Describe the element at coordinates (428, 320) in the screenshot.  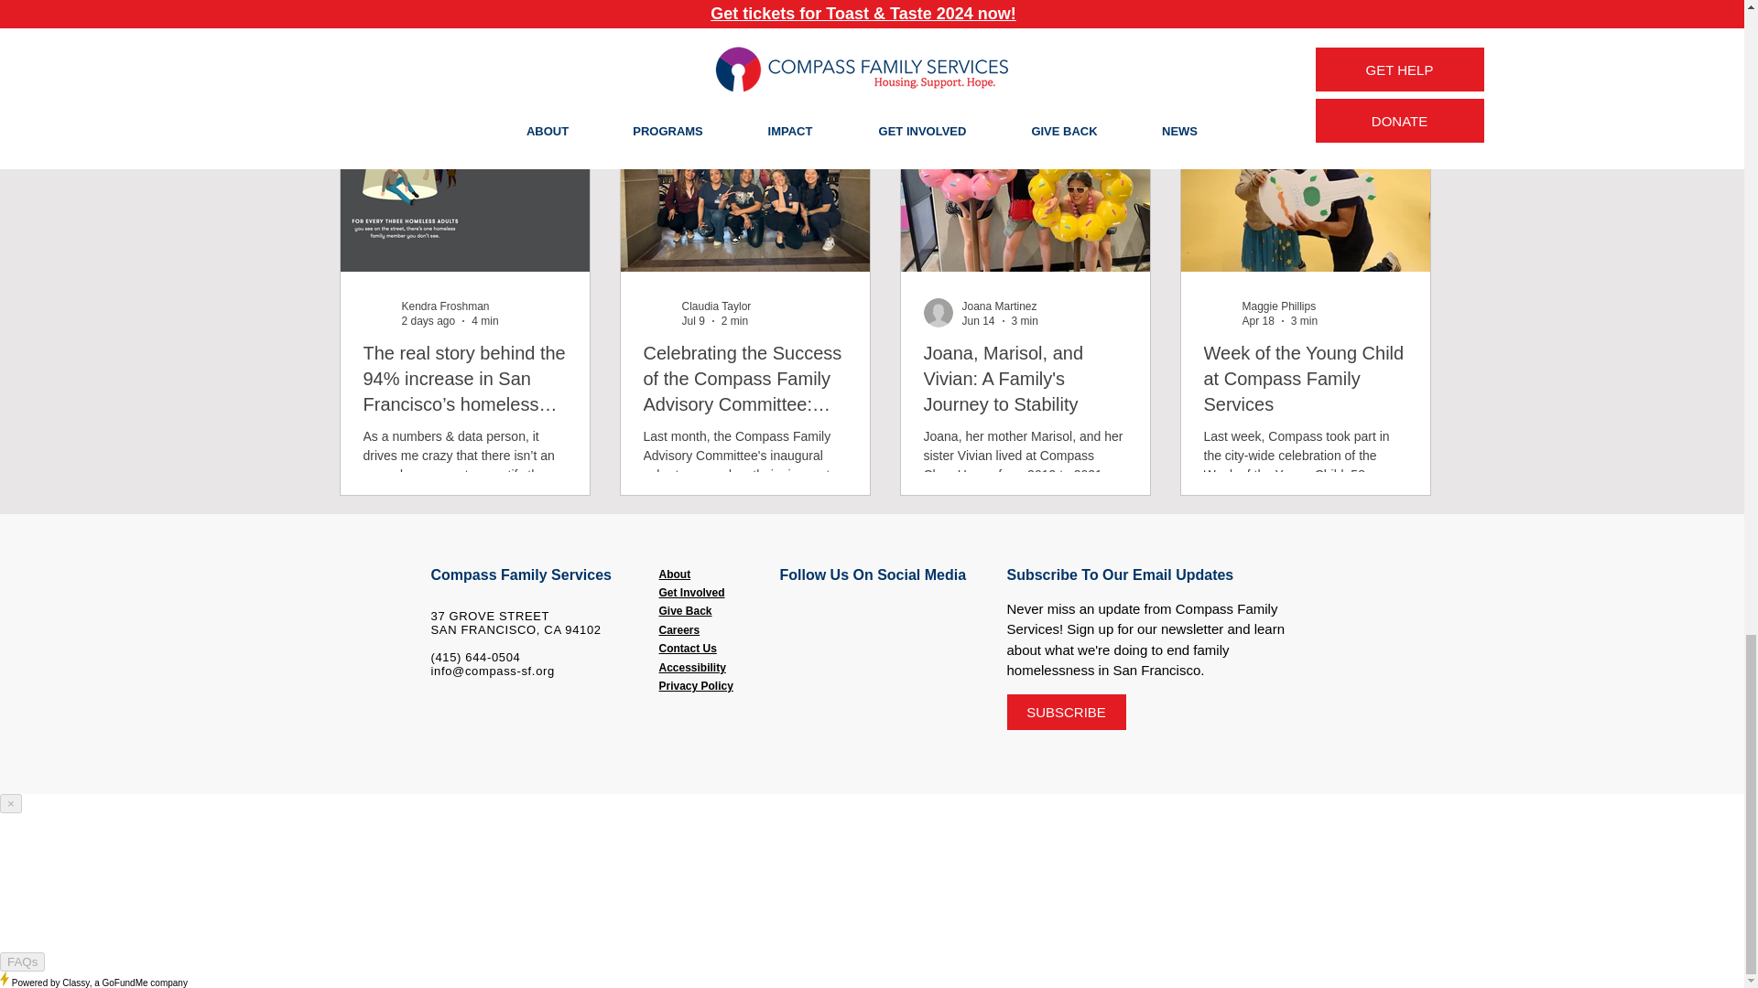
I see `2 days ago` at that location.